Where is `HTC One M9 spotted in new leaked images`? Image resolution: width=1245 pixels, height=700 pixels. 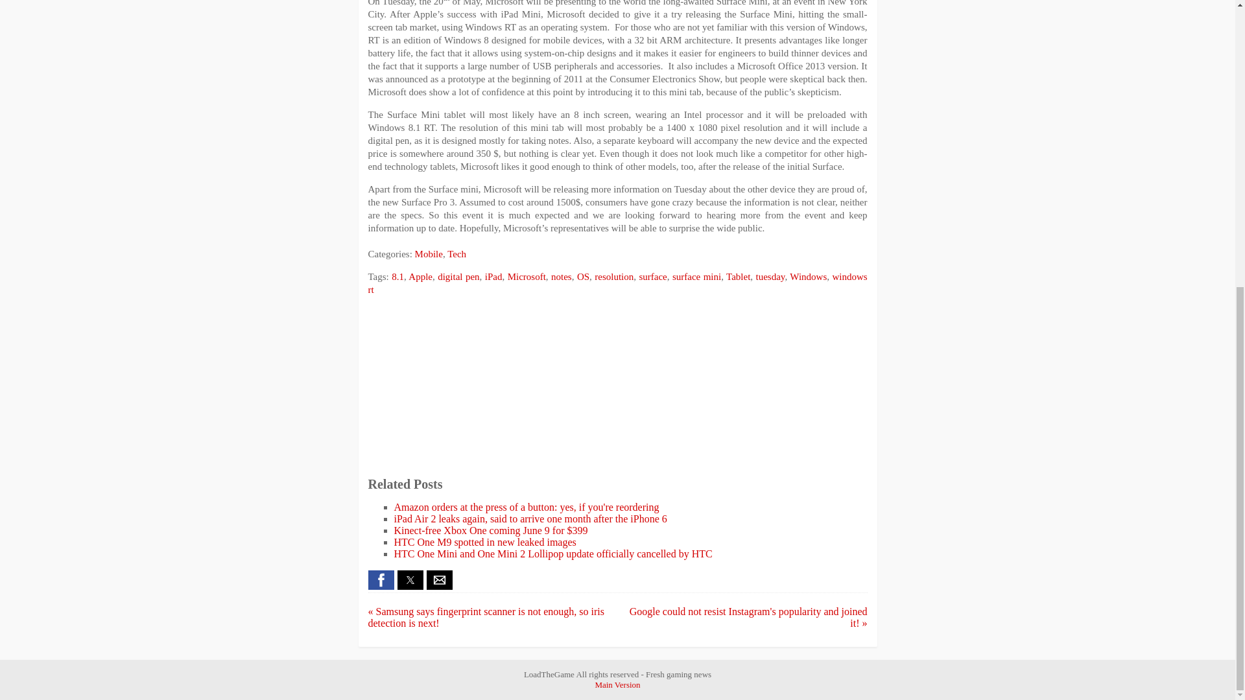 HTC One M9 spotted in new leaked images is located at coordinates (485, 542).